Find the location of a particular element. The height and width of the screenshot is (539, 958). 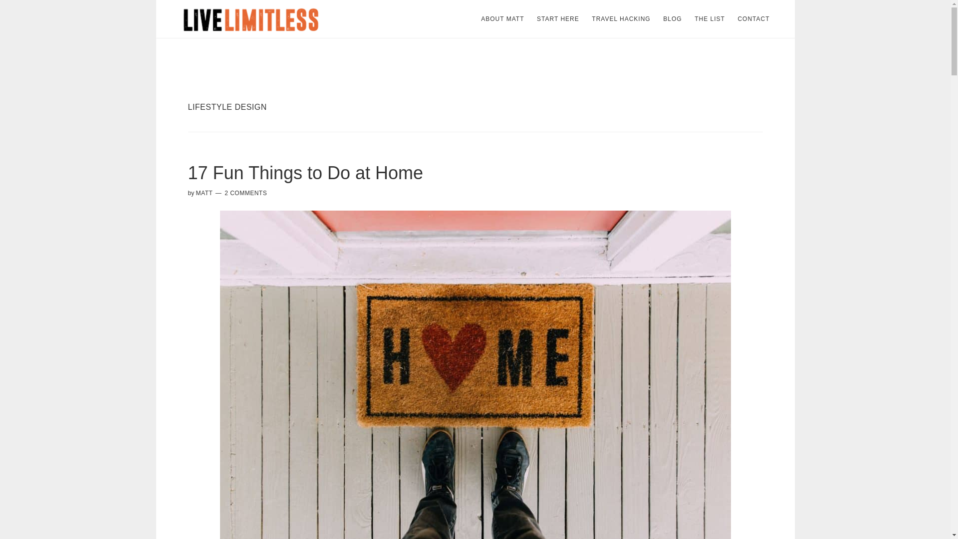

THE LIST is located at coordinates (710, 19).